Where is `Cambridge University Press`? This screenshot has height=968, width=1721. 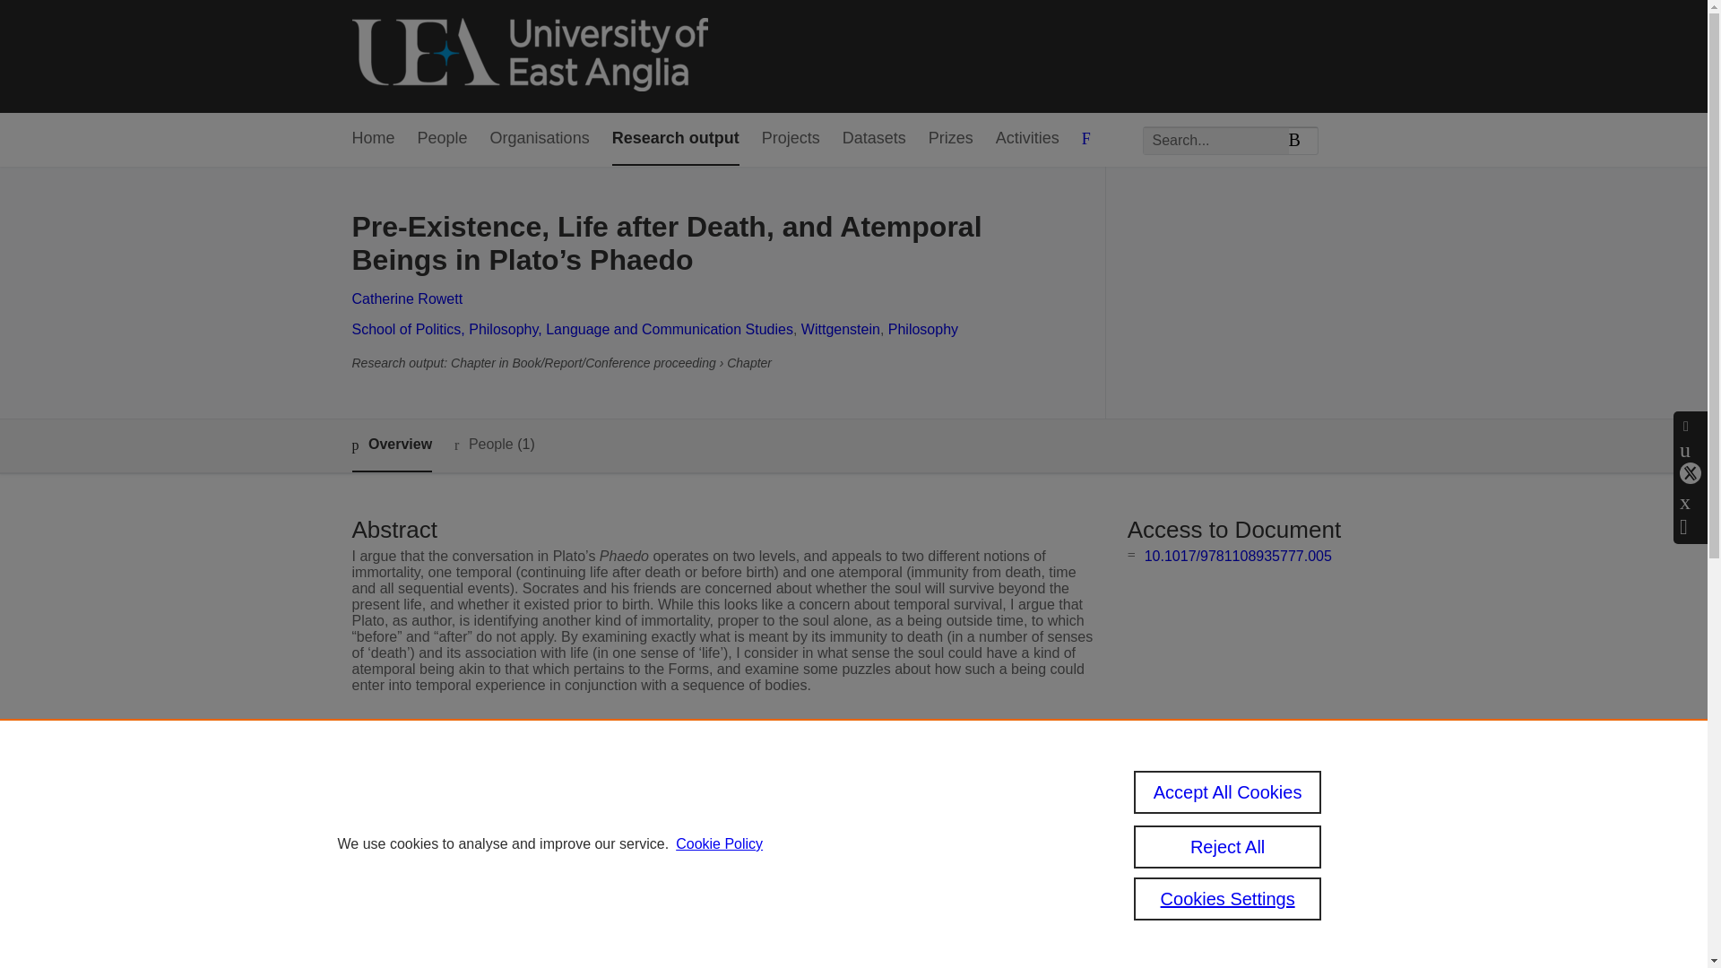
Cambridge University Press is located at coordinates (690, 812).